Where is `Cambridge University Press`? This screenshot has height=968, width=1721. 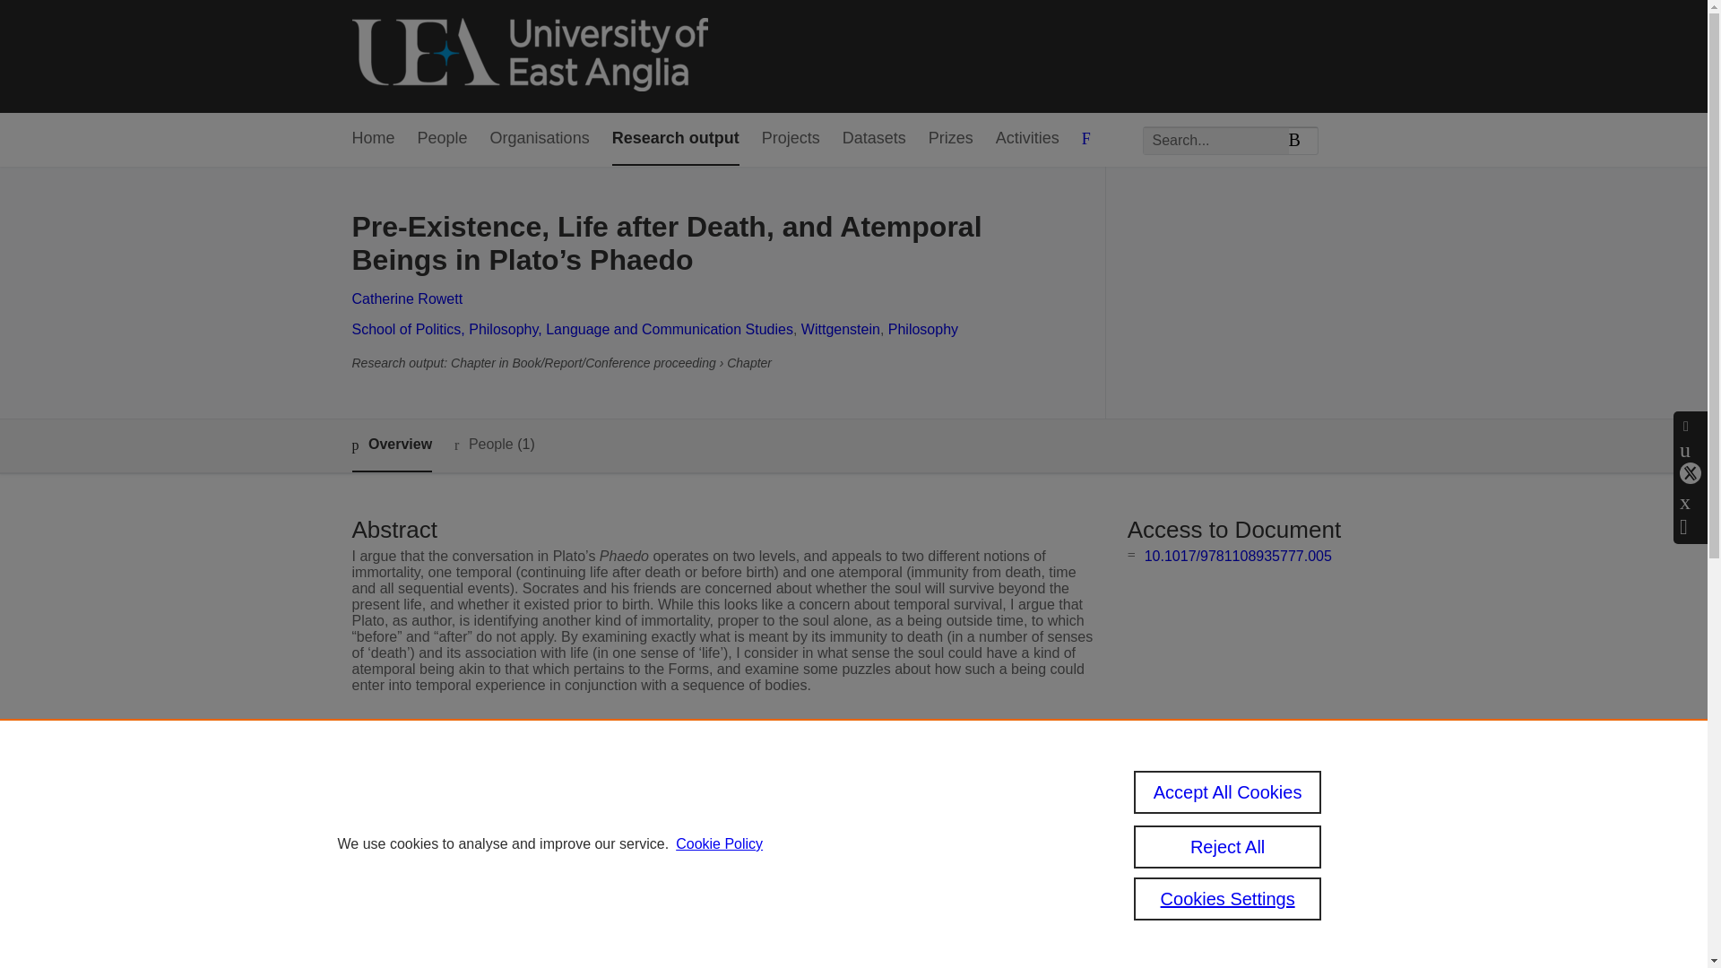
Cambridge University Press is located at coordinates (690, 812).